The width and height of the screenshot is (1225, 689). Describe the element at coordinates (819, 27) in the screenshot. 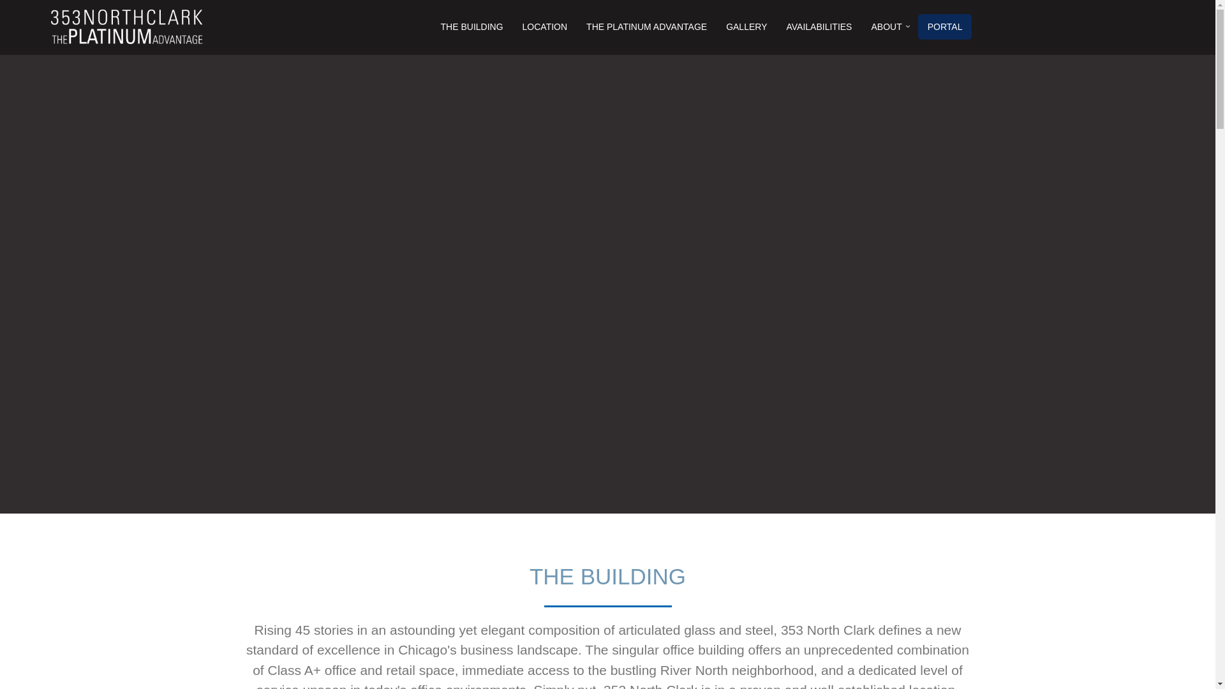

I see `AVAILABILITIES` at that location.